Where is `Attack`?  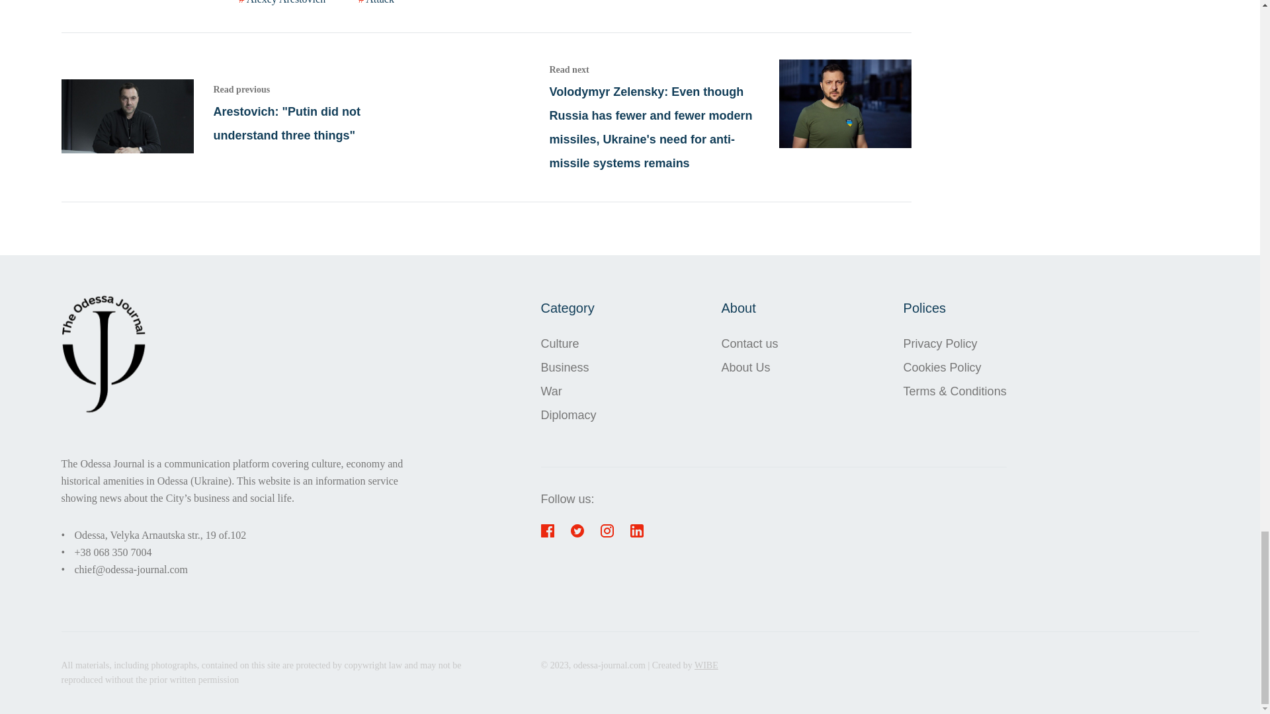
Attack is located at coordinates (376, 3).